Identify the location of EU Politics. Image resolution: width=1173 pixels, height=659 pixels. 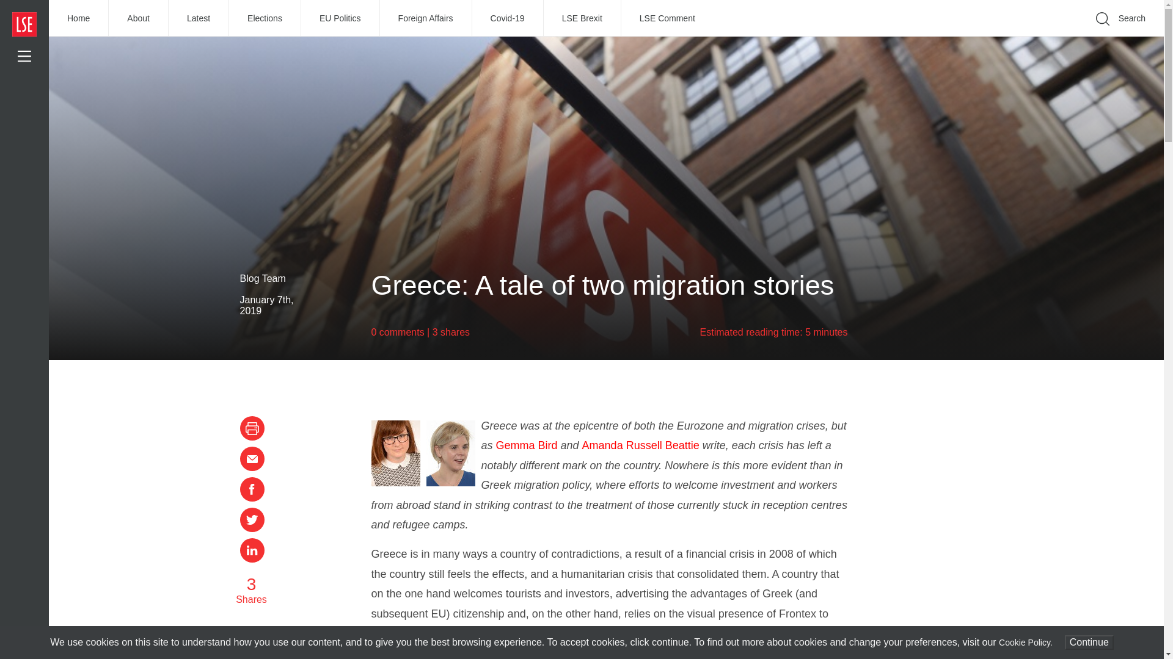
(341, 18).